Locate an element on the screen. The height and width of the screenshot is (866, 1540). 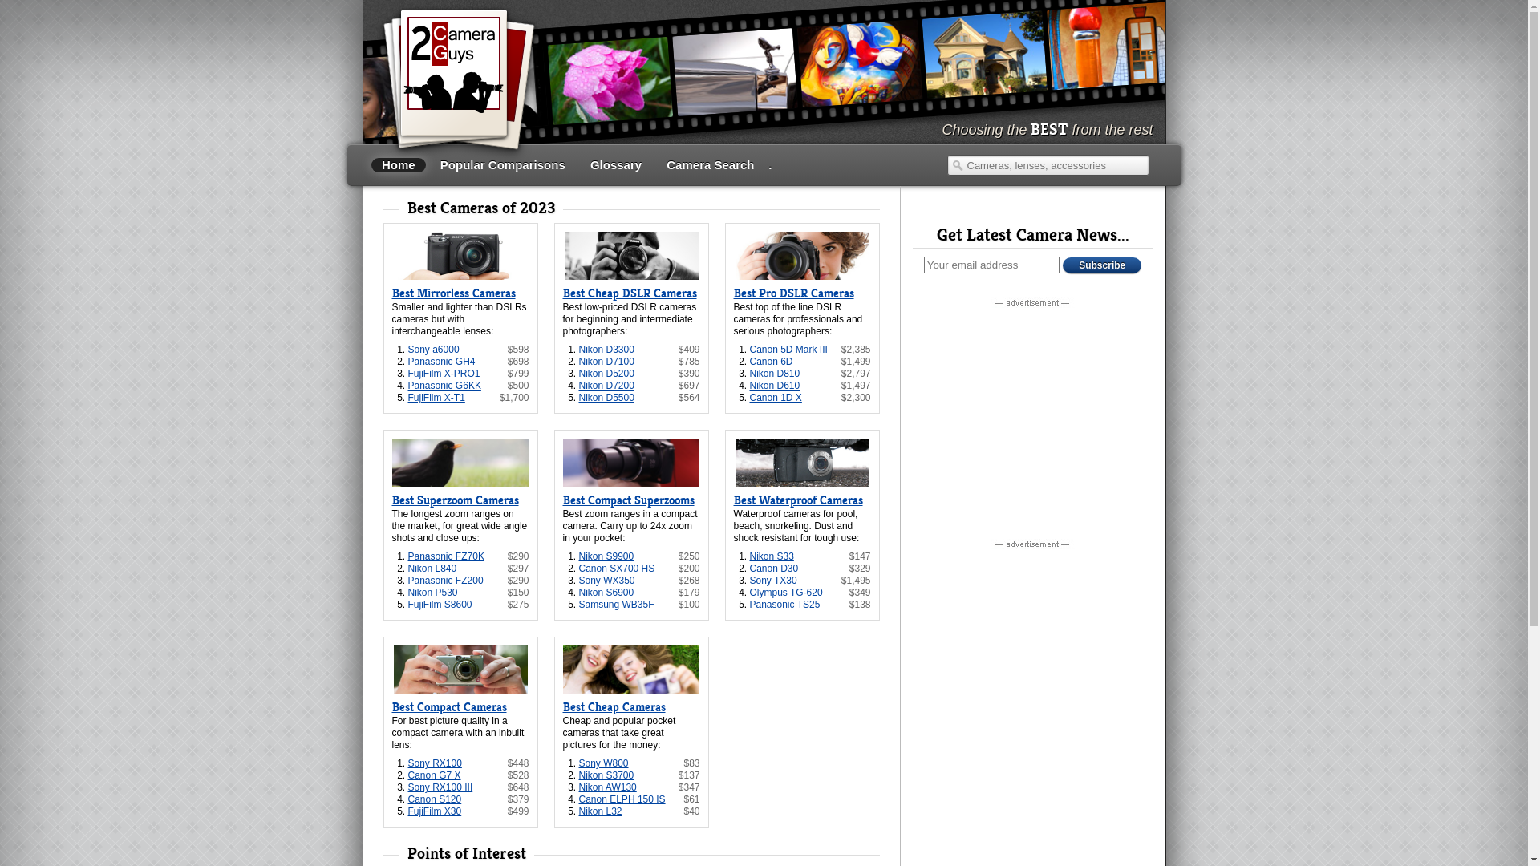
Panasonic G6KK is located at coordinates (444, 386).